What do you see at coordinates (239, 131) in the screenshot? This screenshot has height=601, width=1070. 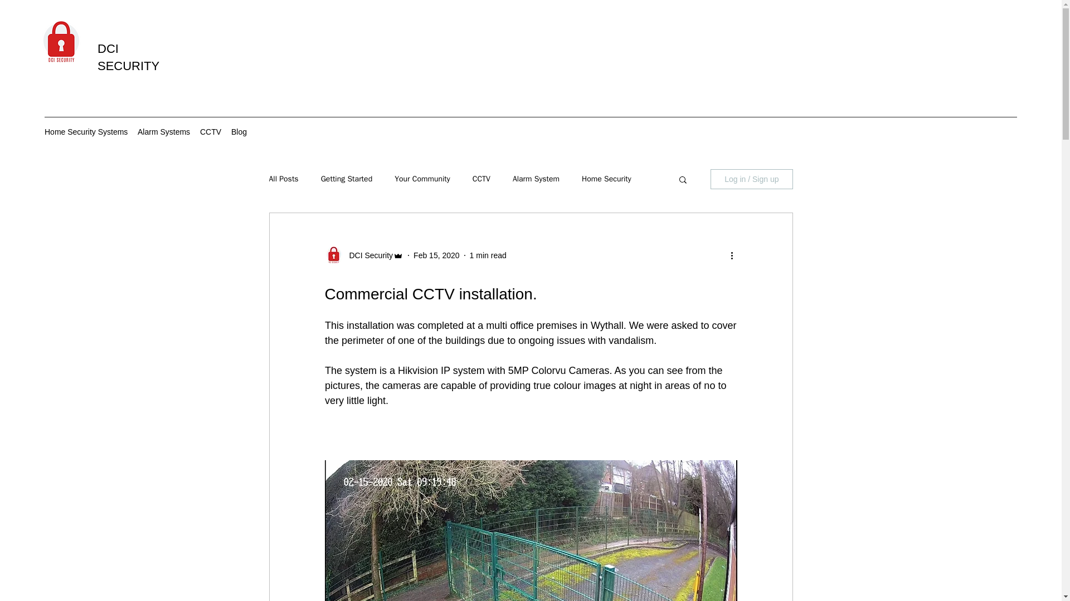 I see `Blog` at bounding box center [239, 131].